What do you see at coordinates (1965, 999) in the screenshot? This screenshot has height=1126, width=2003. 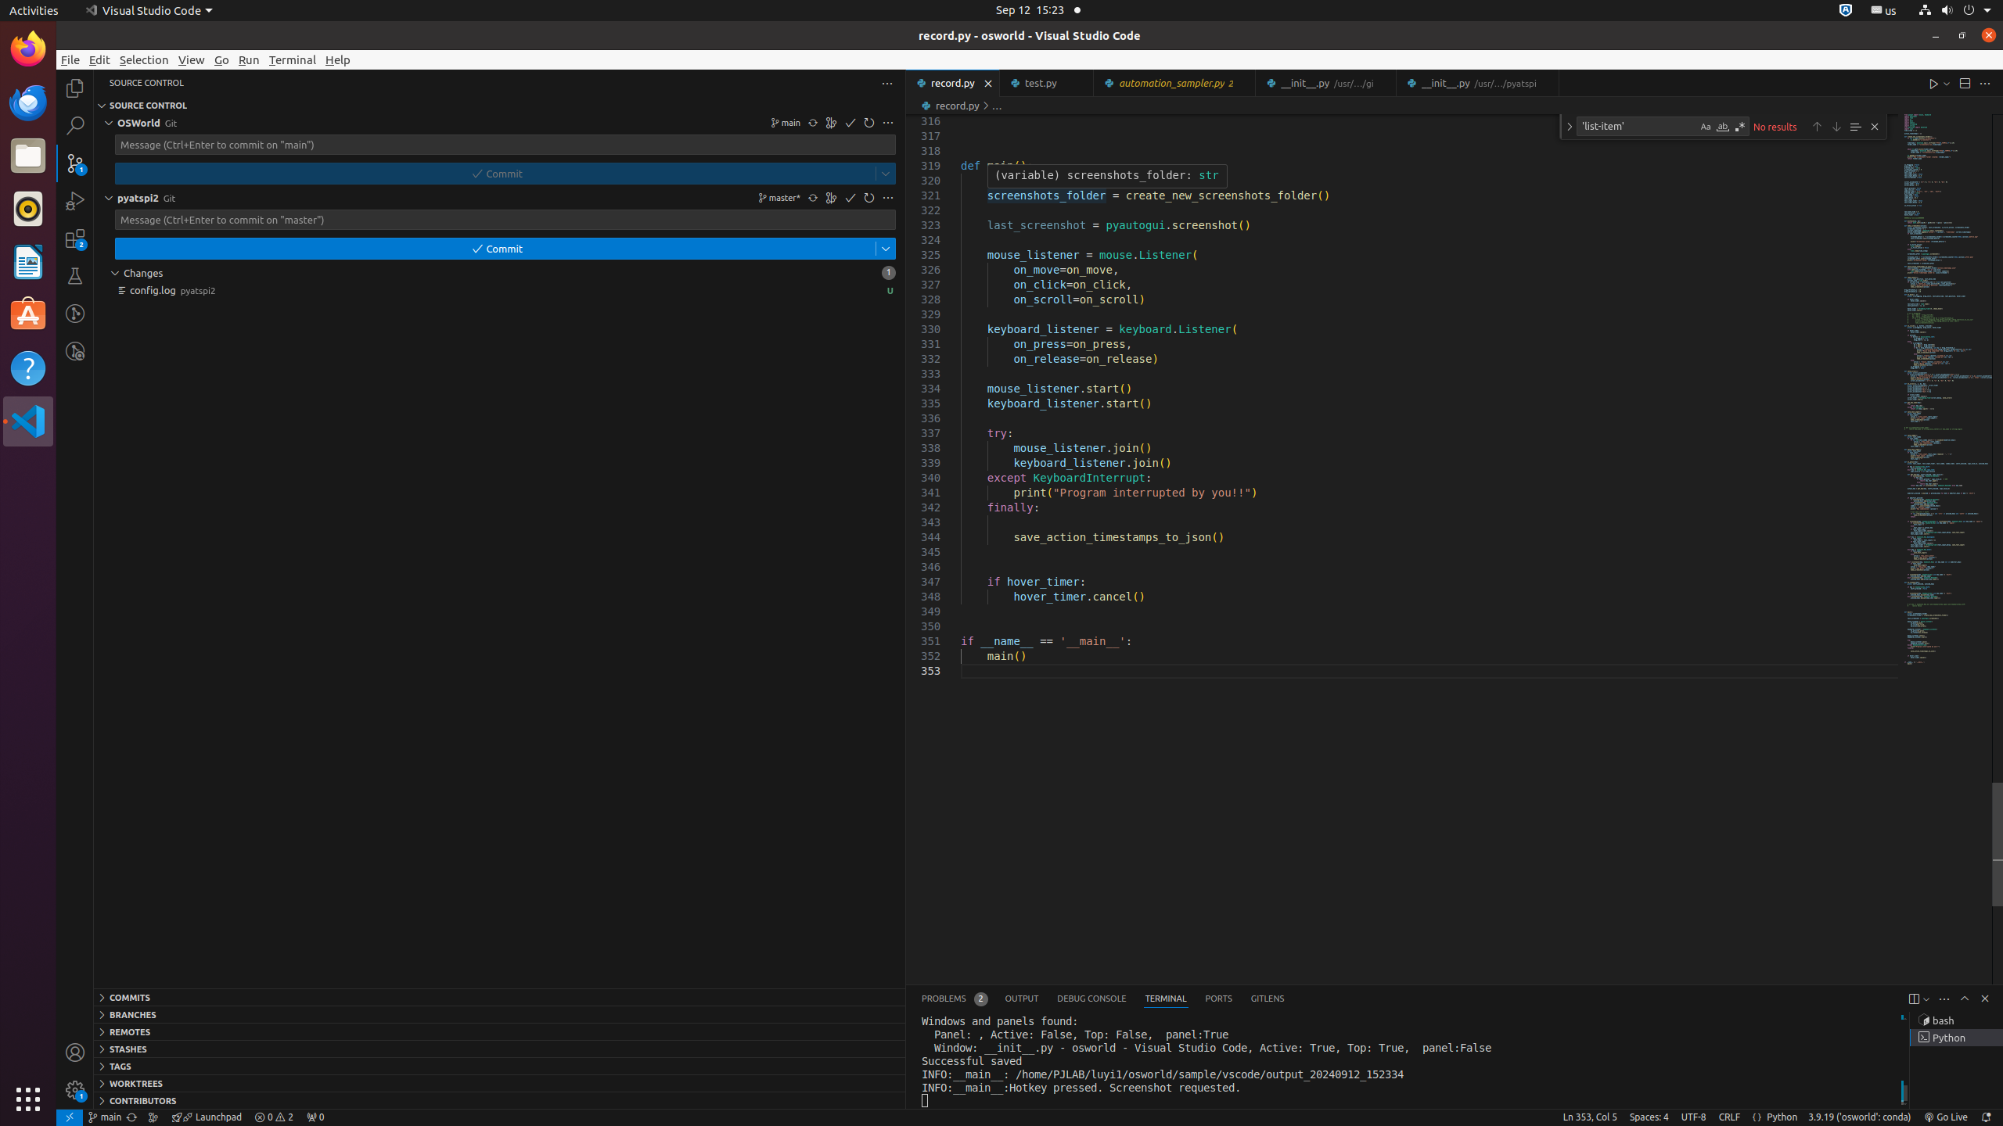 I see `Maximize Panel Size` at bounding box center [1965, 999].